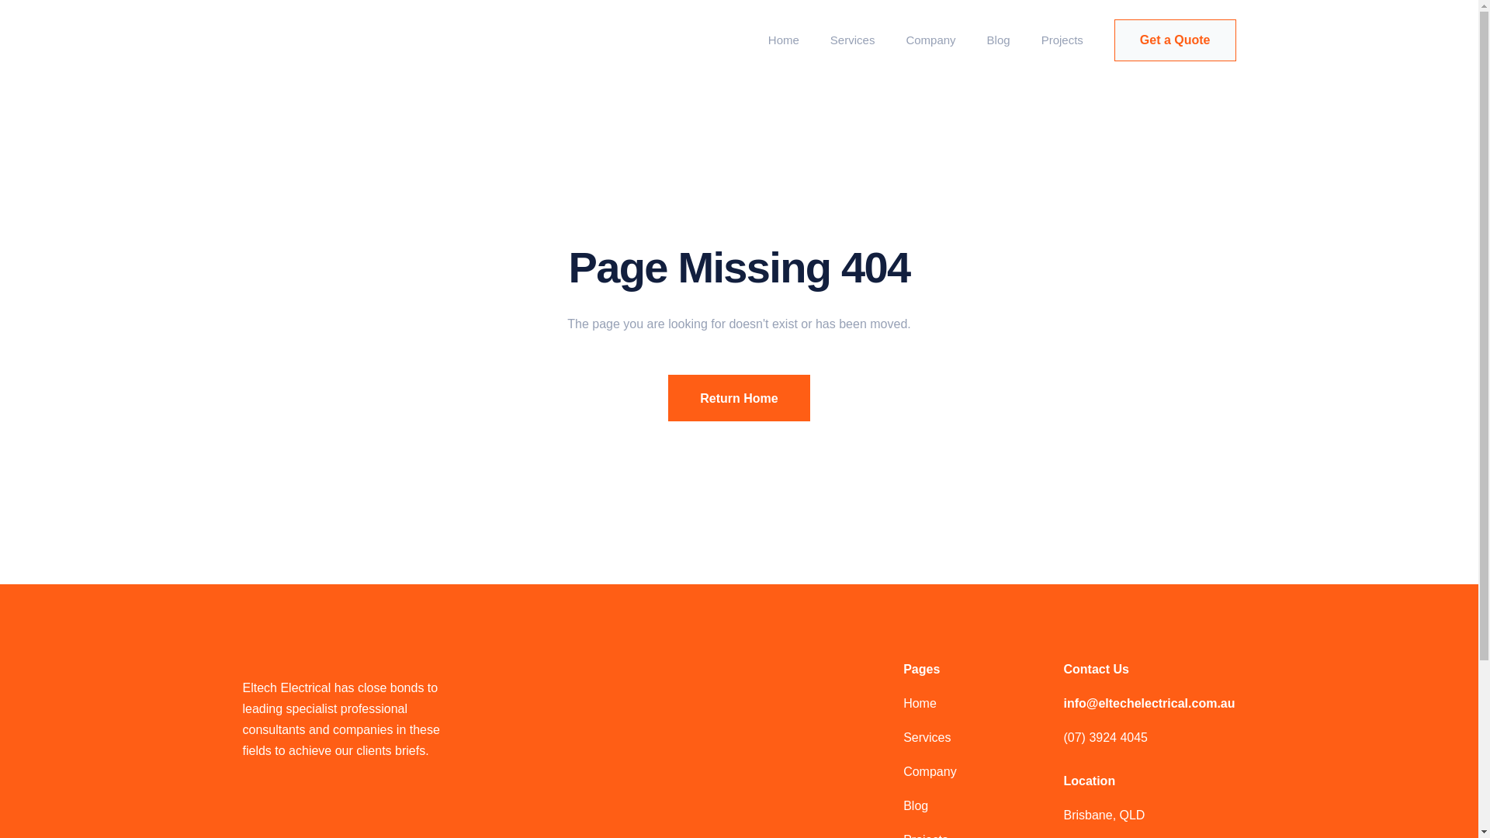 The height and width of the screenshot is (838, 1490). Describe the element at coordinates (916, 805) in the screenshot. I see `Blog` at that location.